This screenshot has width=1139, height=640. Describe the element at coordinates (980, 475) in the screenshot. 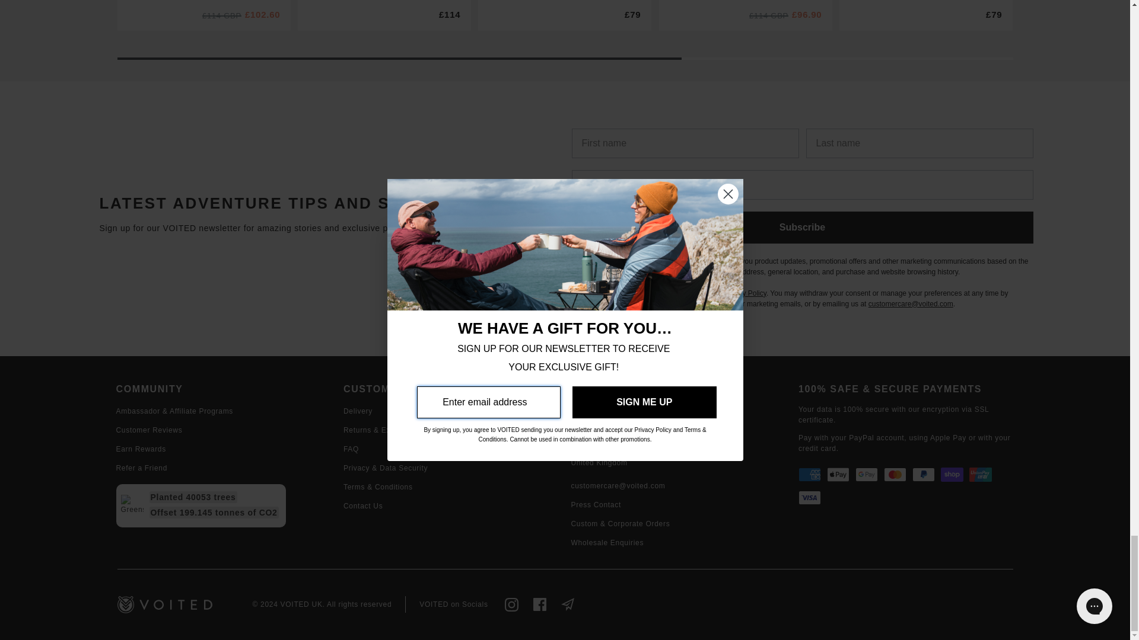

I see `Union Pay` at that location.